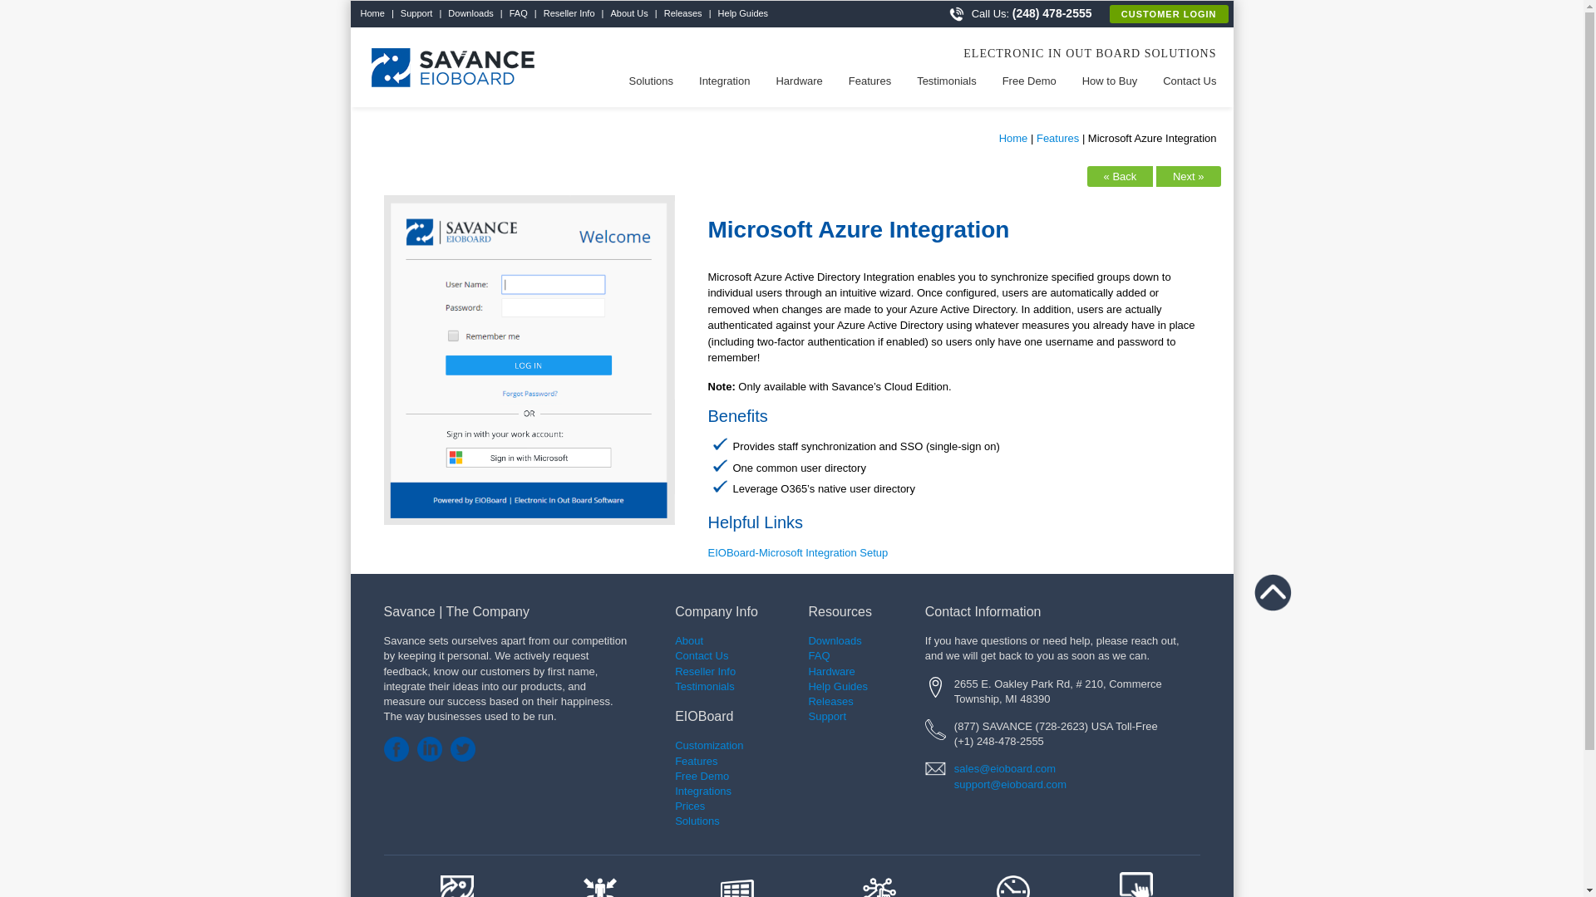 The height and width of the screenshot is (897, 1596). Describe the element at coordinates (470, 12) in the screenshot. I see `Downloads` at that location.